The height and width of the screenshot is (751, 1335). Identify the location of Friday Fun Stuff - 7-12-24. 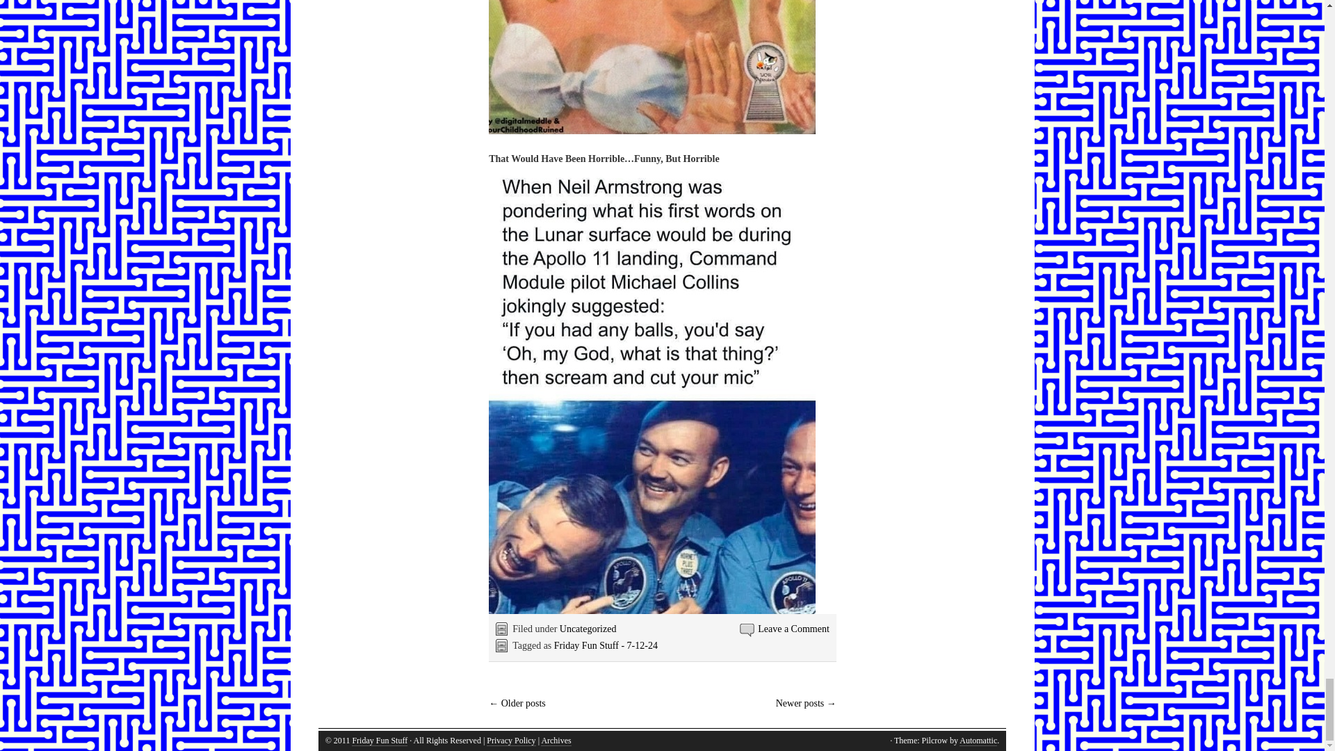
(606, 645).